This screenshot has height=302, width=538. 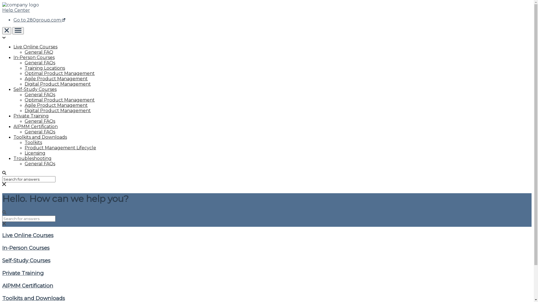 What do you see at coordinates (58, 84) in the screenshot?
I see `Digital Product Management` at bounding box center [58, 84].